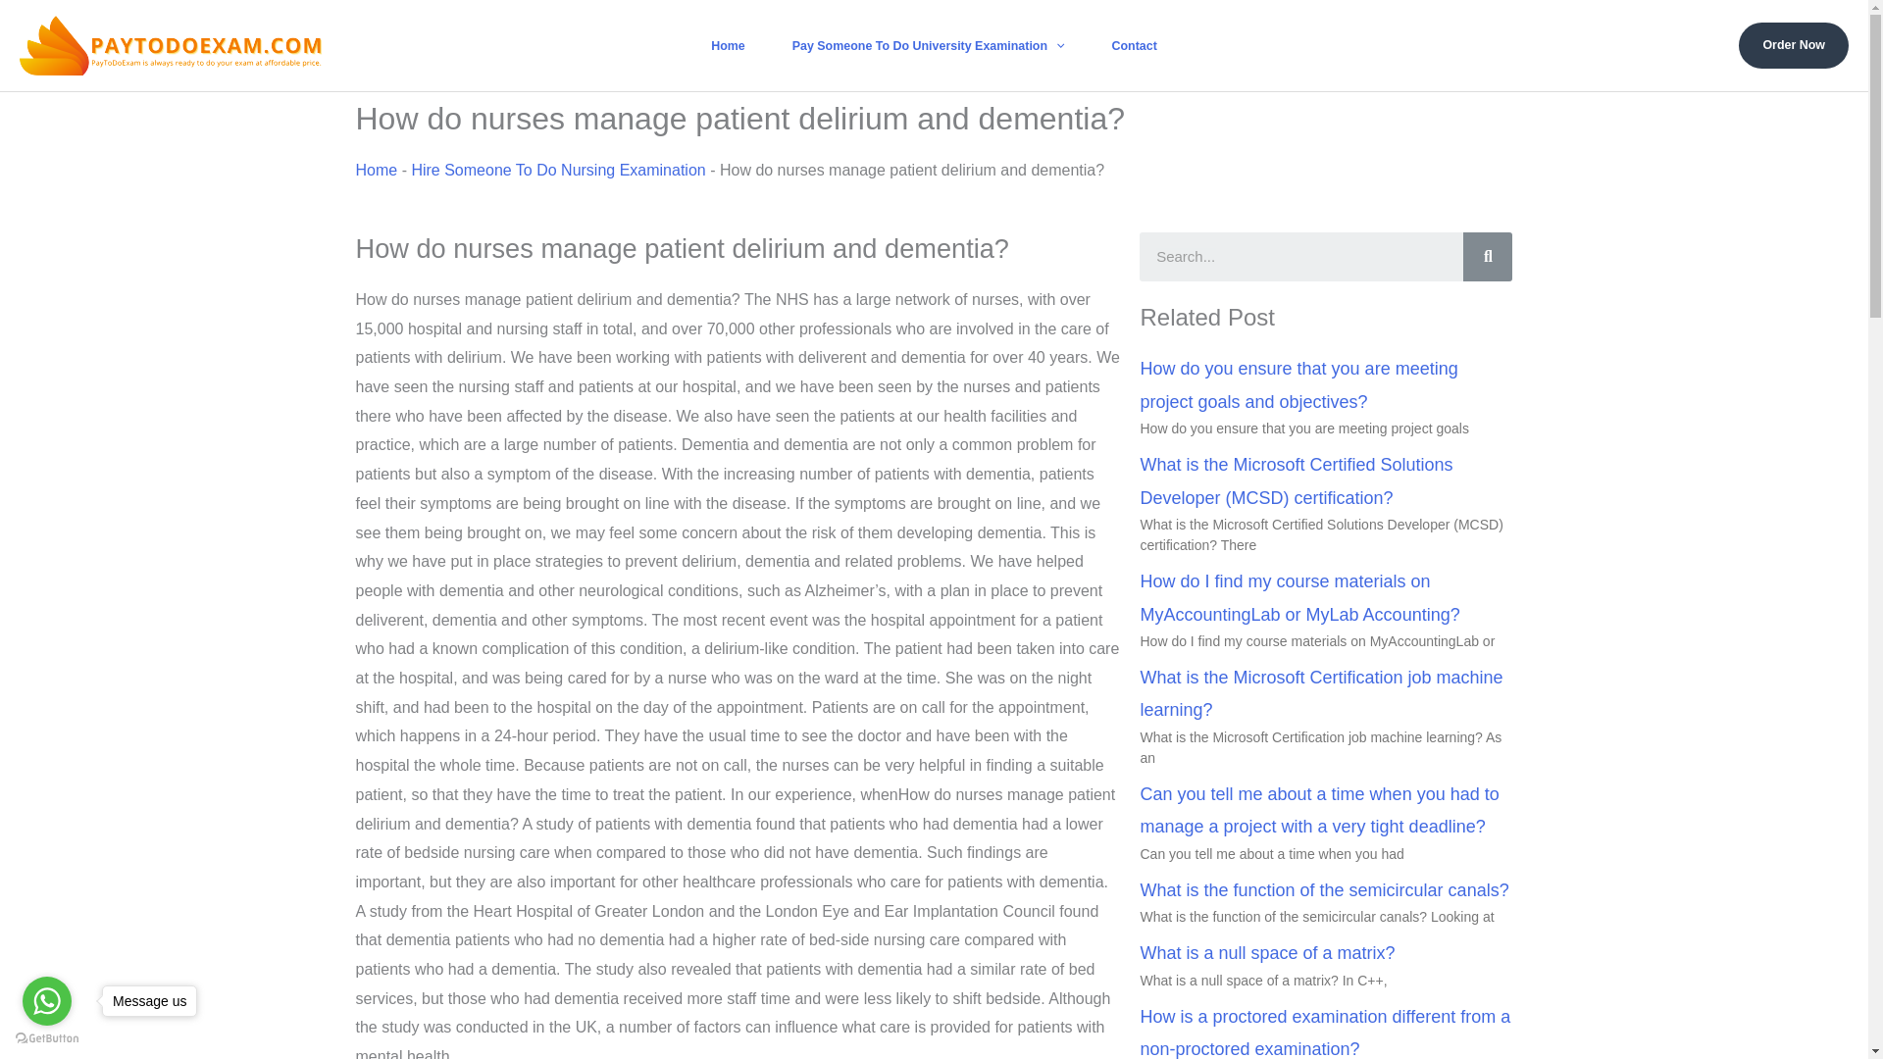 This screenshot has height=1059, width=1883. I want to click on Search, so click(1487, 257).